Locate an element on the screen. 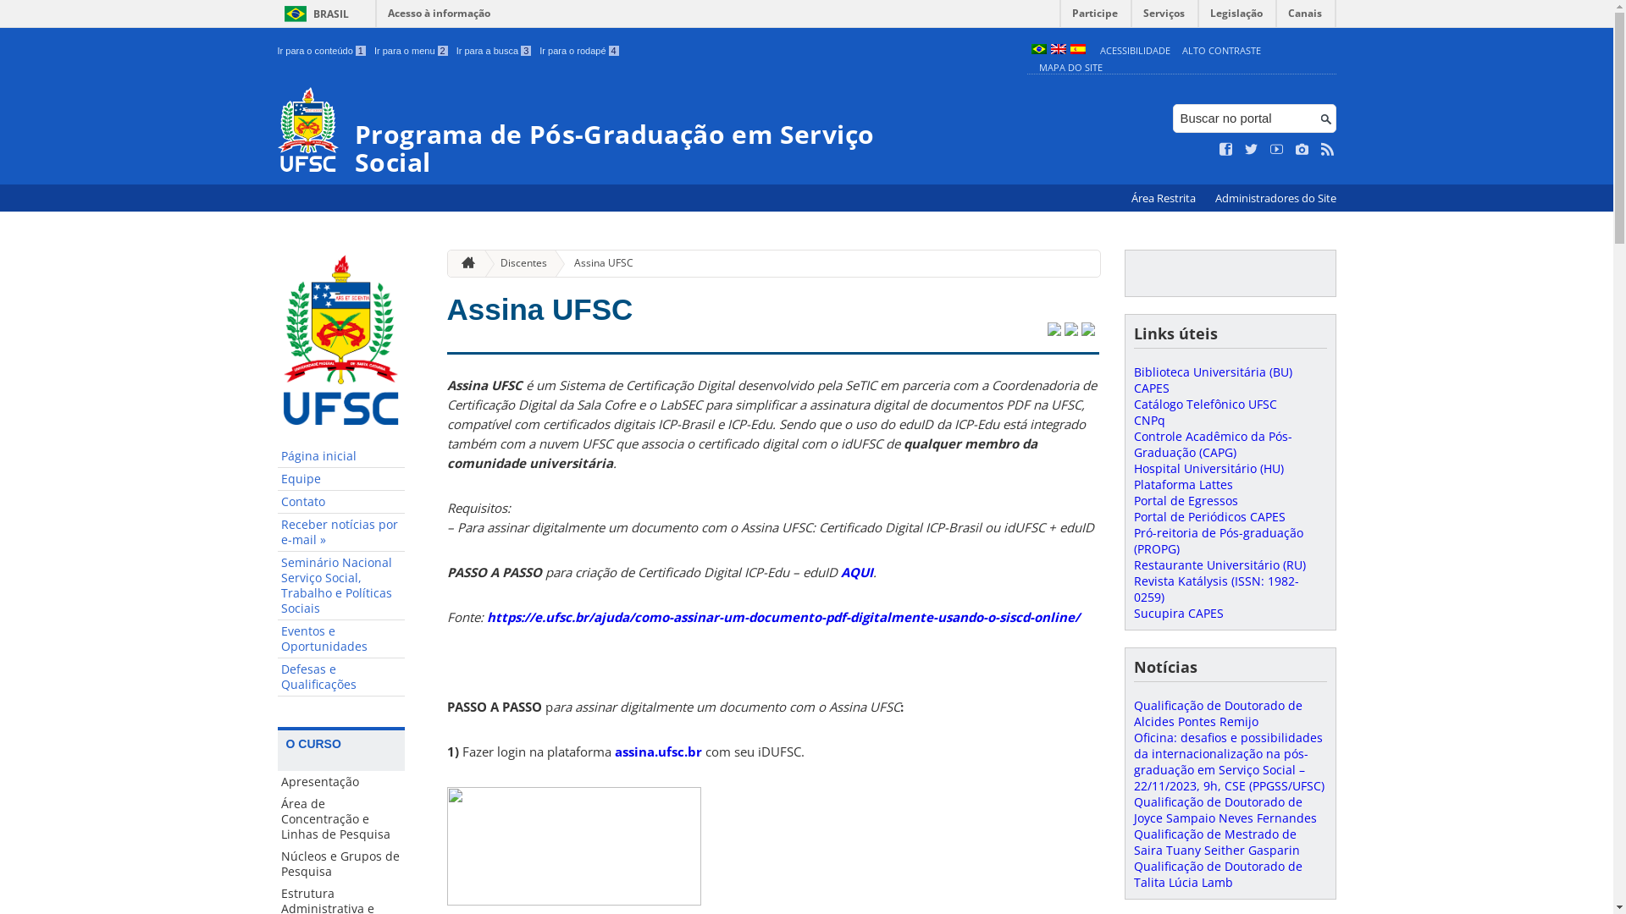 The width and height of the screenshot is (1626, 914). Sucupira CAPES is located at coordinates (1178, 613).